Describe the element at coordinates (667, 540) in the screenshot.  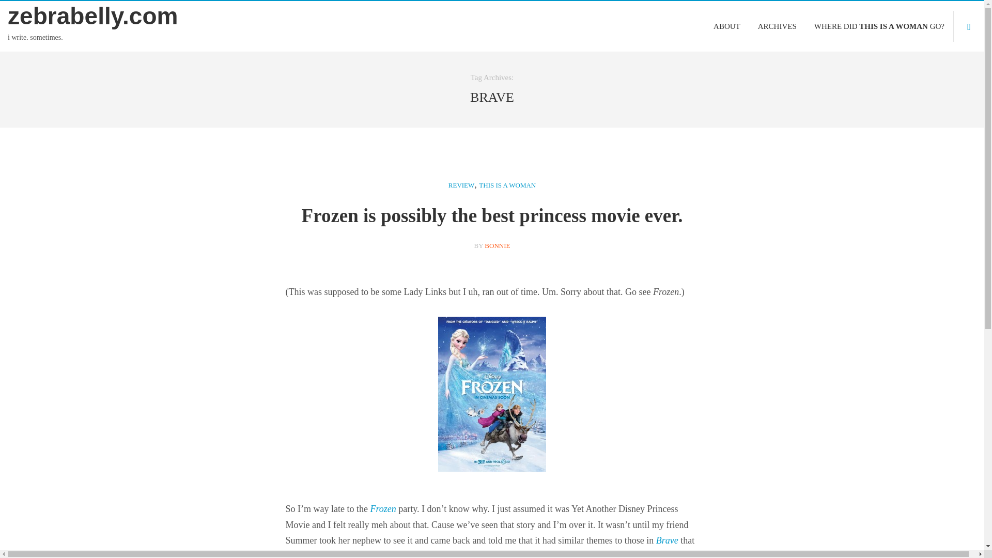
I see `Brave` at that location.